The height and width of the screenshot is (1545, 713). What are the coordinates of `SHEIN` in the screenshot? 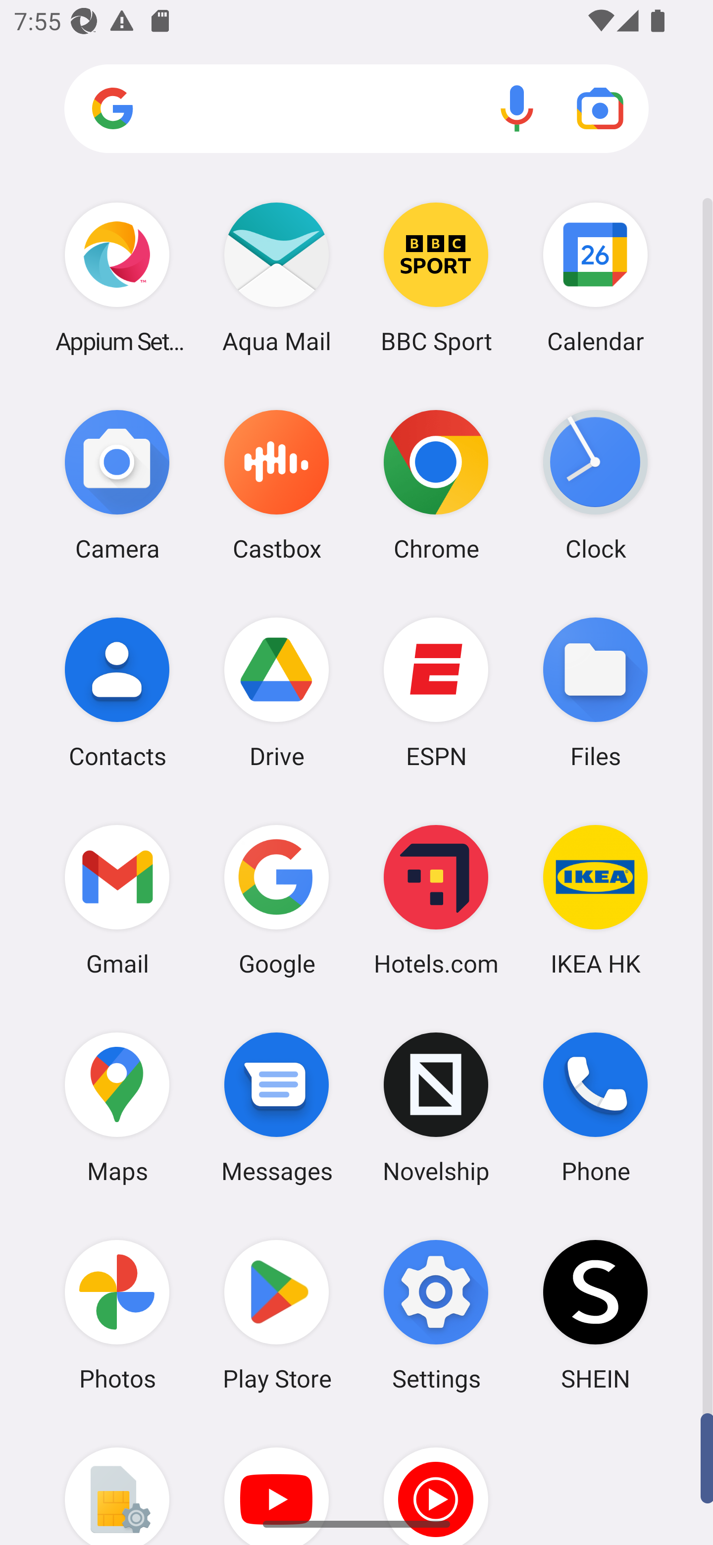 It's located at (595, 1315).